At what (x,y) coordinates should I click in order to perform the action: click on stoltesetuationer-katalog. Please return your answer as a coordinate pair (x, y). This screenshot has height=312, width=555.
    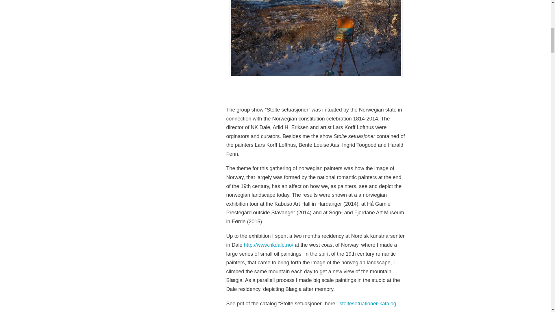
    Looking at the image, I should click on (368, 303).